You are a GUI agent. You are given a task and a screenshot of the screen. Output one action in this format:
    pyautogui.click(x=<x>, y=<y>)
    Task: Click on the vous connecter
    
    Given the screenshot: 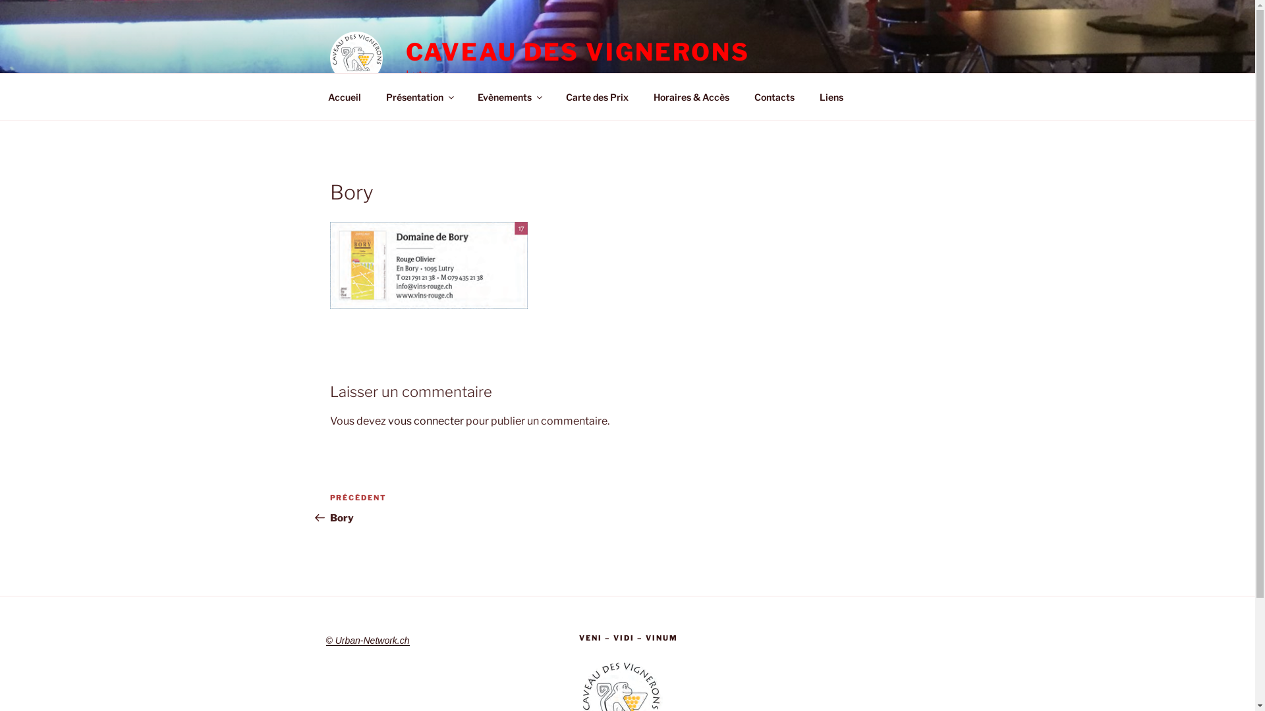 What is the action you would take?
    pyautogui.click(x=426, y=421)
    